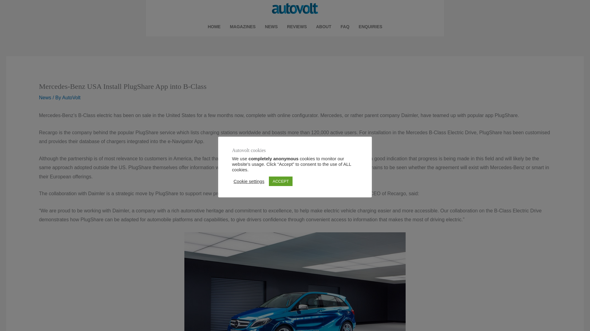  I want to click on AutoVolt, so click(71, 97).